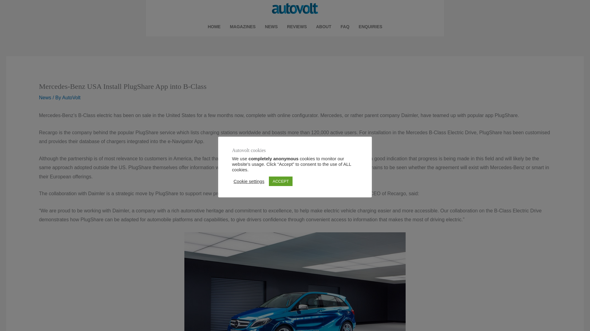  I want to click on AutoVolt, so click(71, 97).